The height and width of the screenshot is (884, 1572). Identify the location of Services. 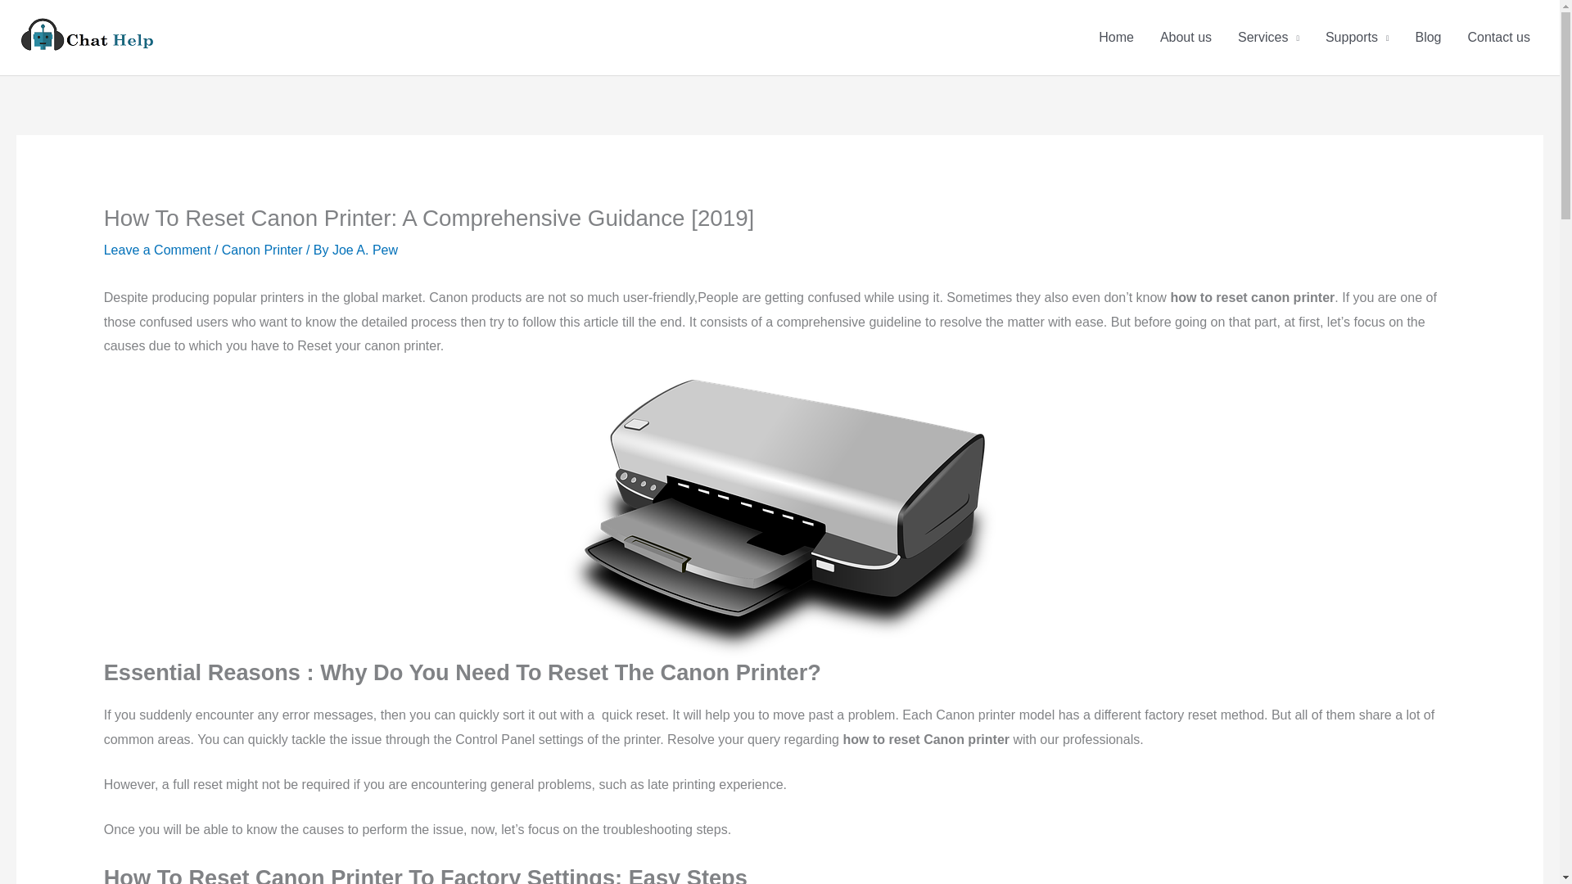
(1268, 38).